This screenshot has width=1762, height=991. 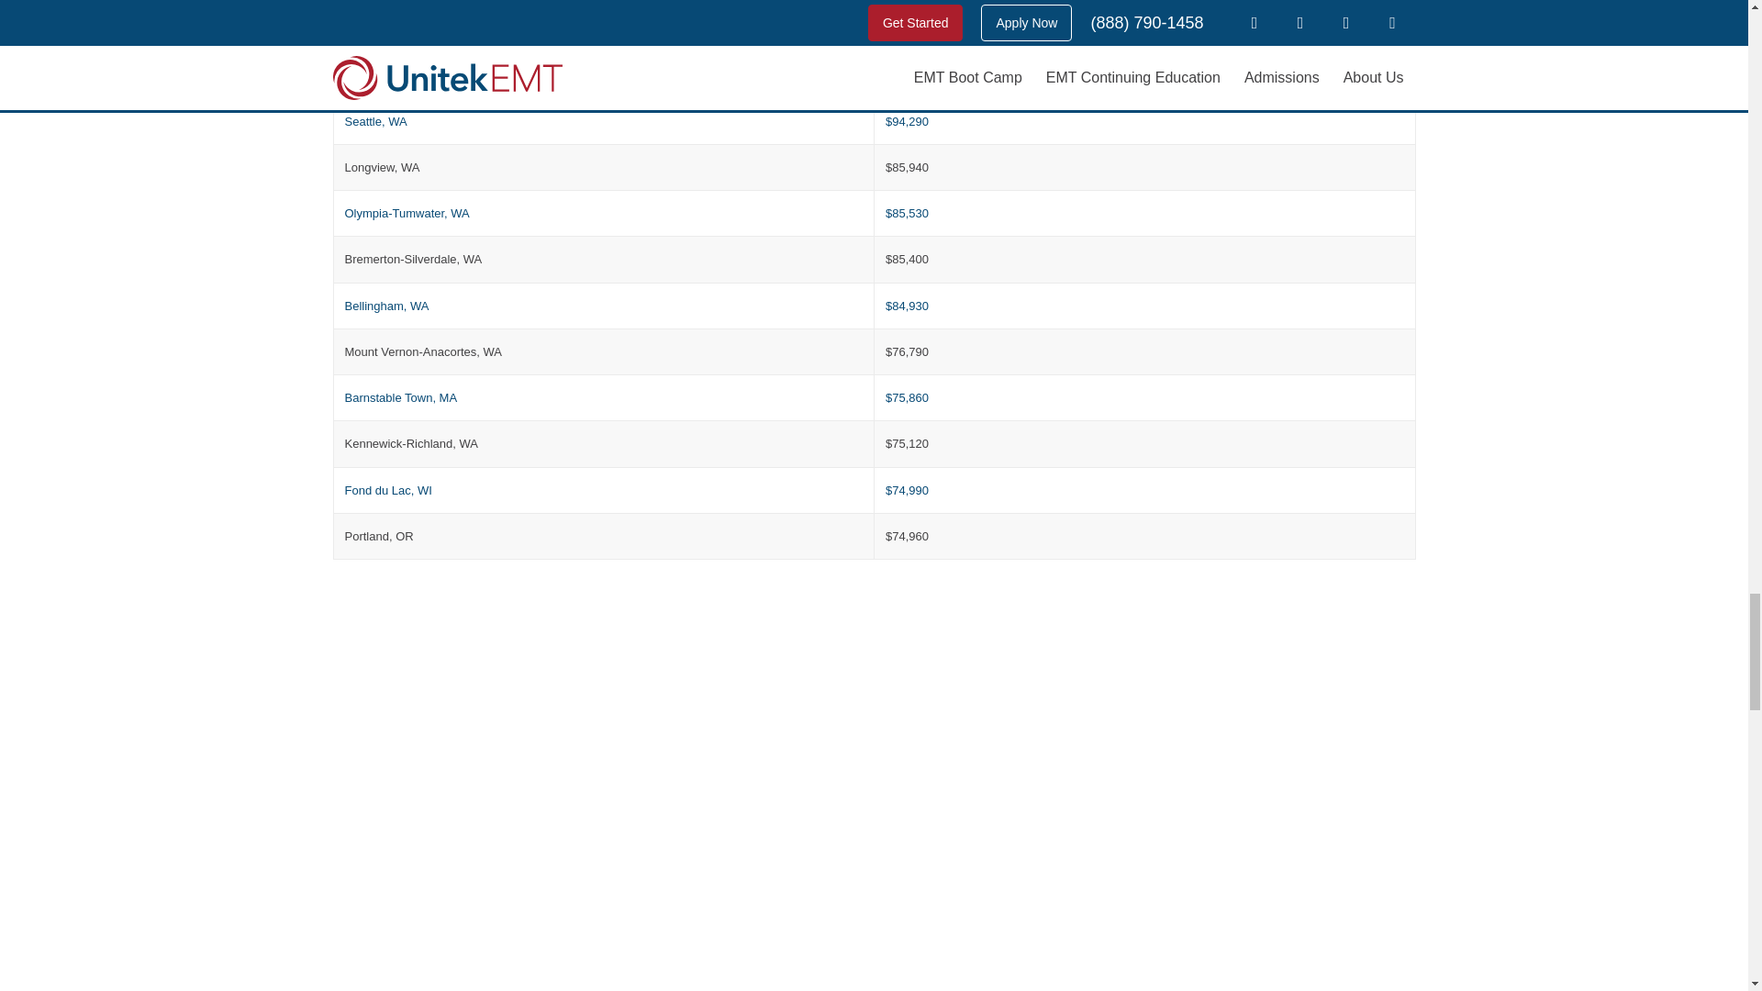 I want to click on BLS, so click(x=896, y=26).